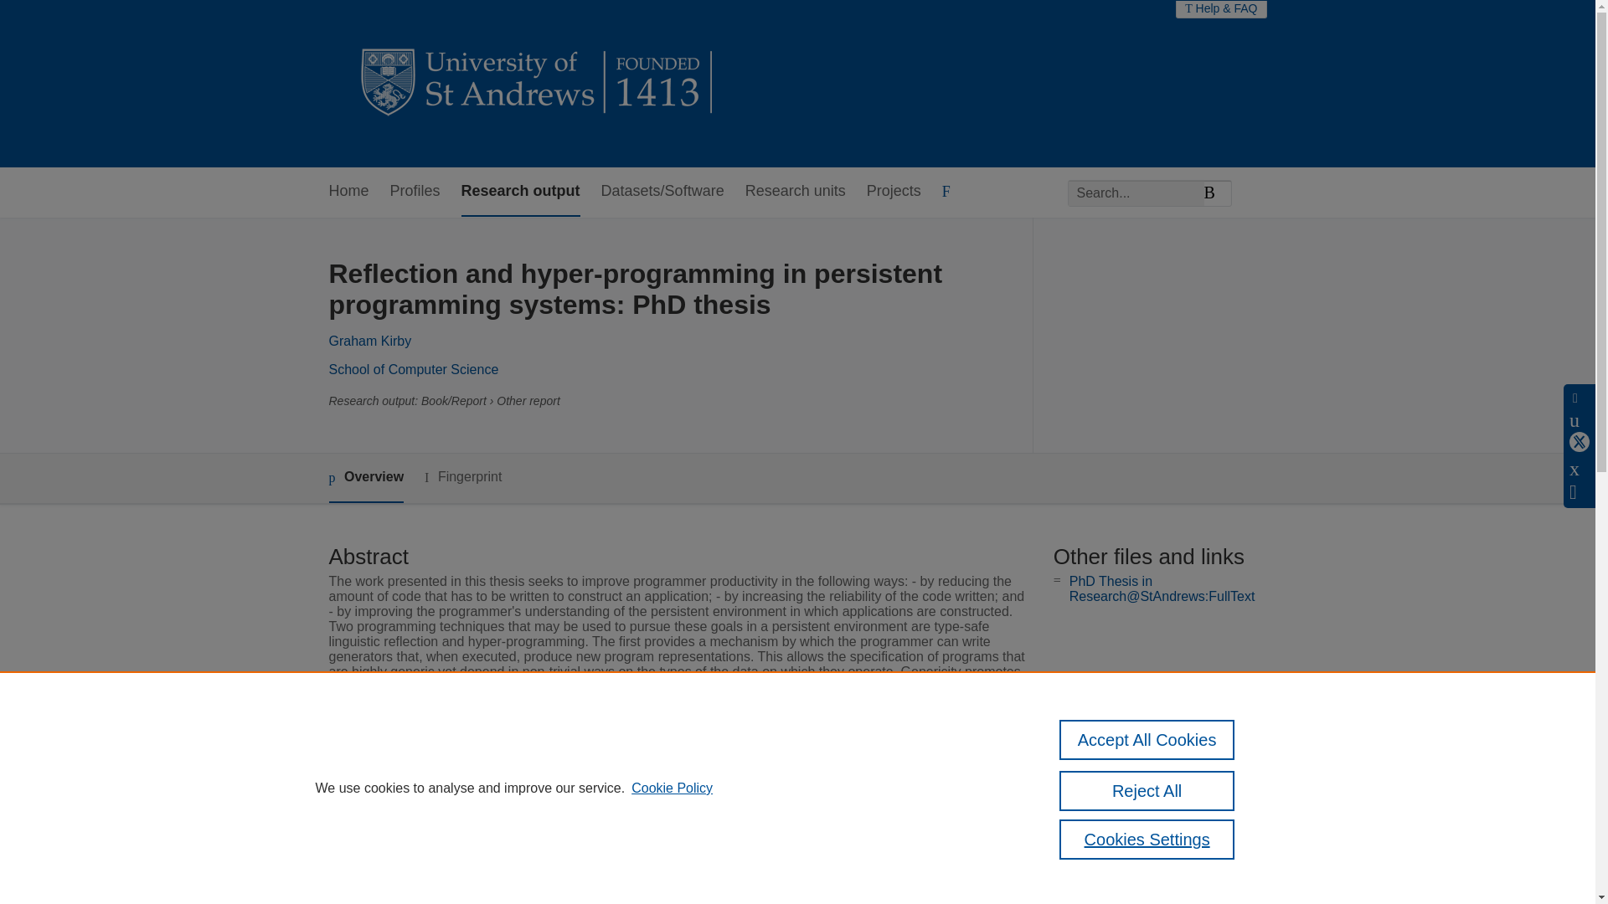  Describe the element at coordinates (365, 478) in the screenshot. I see `Overview` at that location.